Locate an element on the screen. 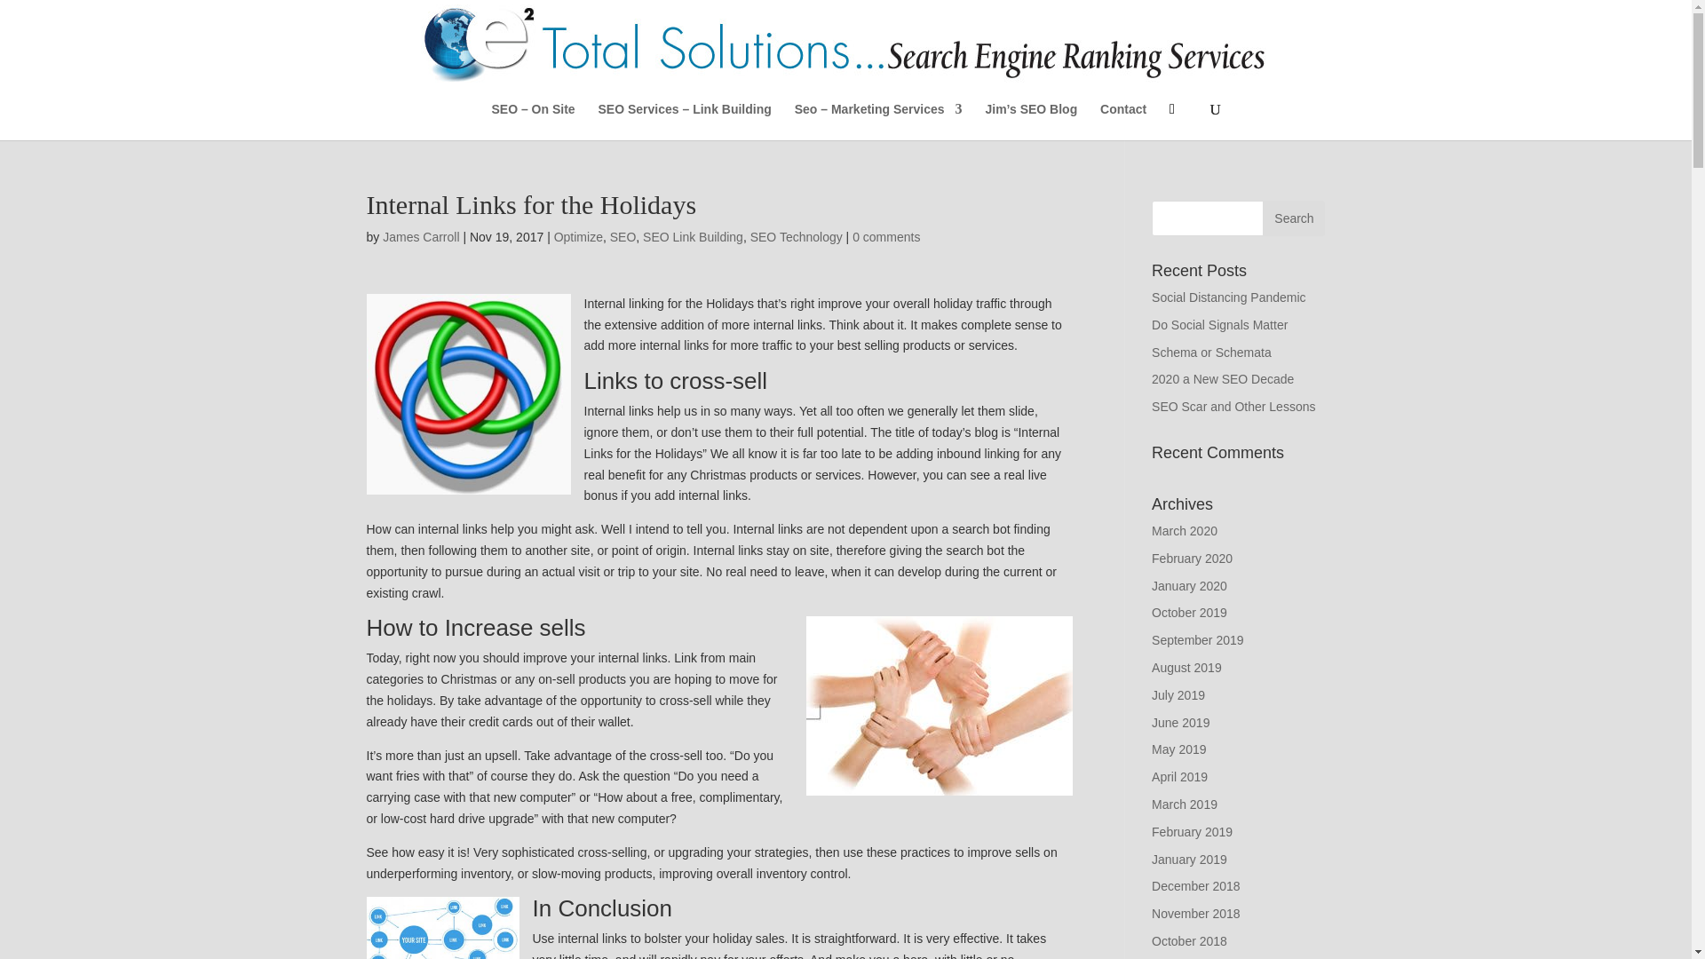 The height and width of the screenshot is (959, 1705). SEO Link Building is located at coordinates (693, 237).